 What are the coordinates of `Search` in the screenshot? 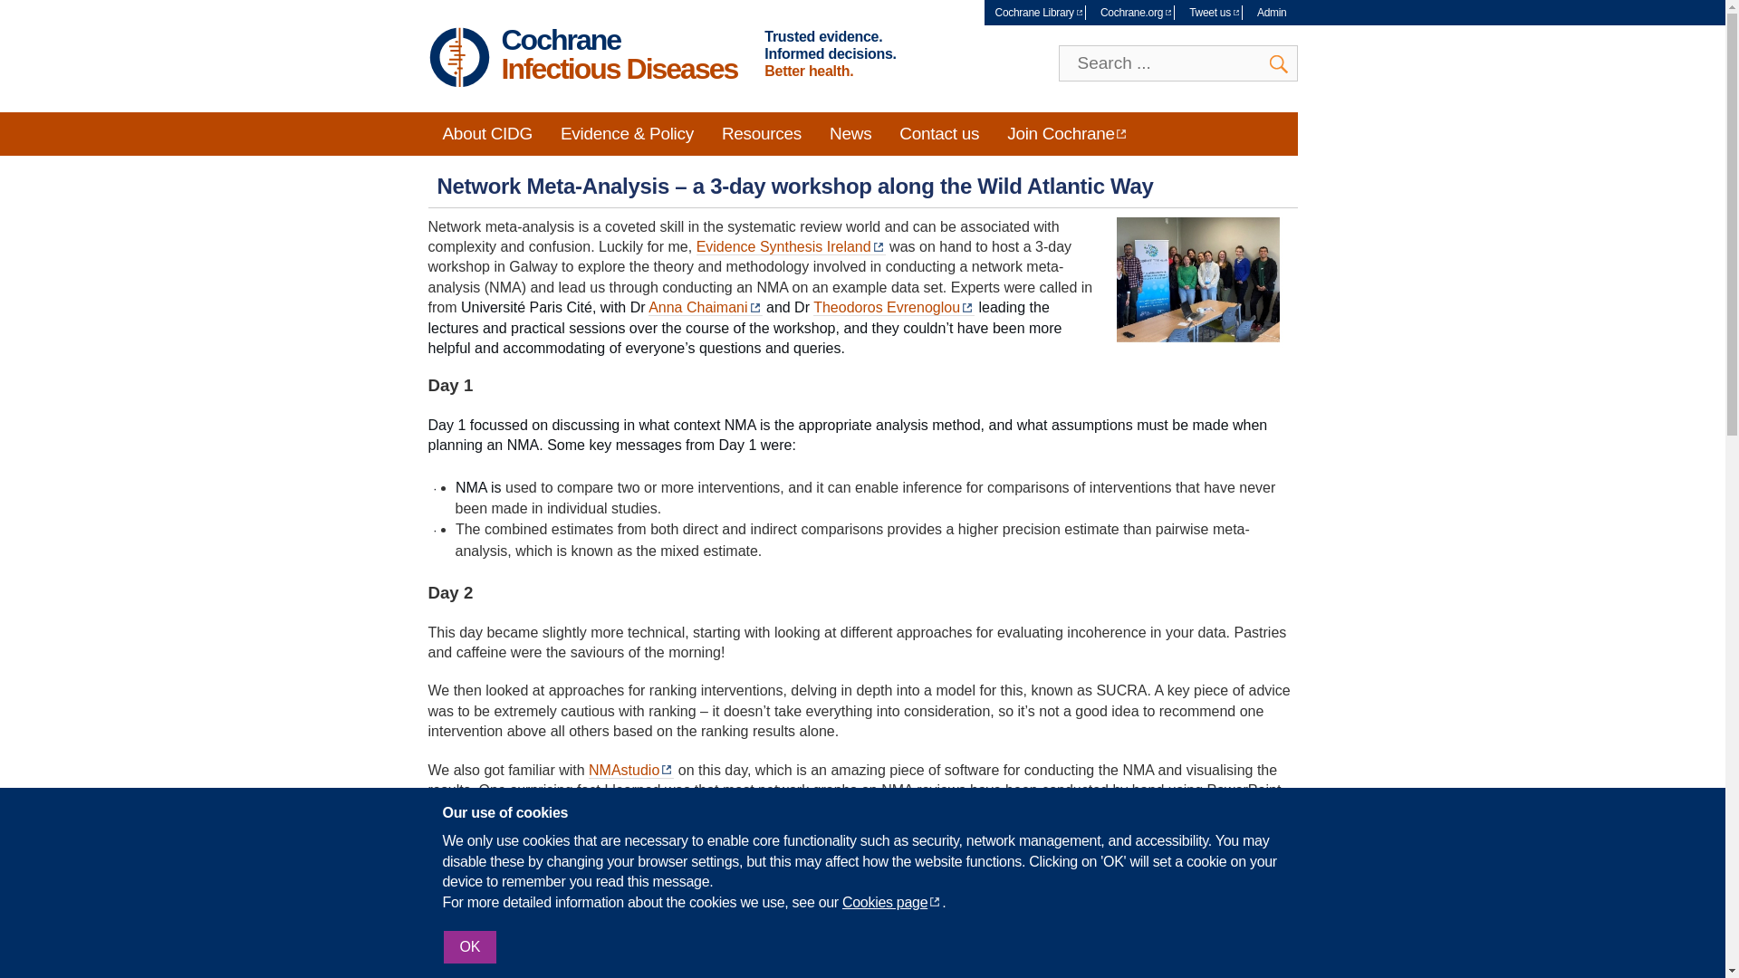 It's located at (1279, 63).